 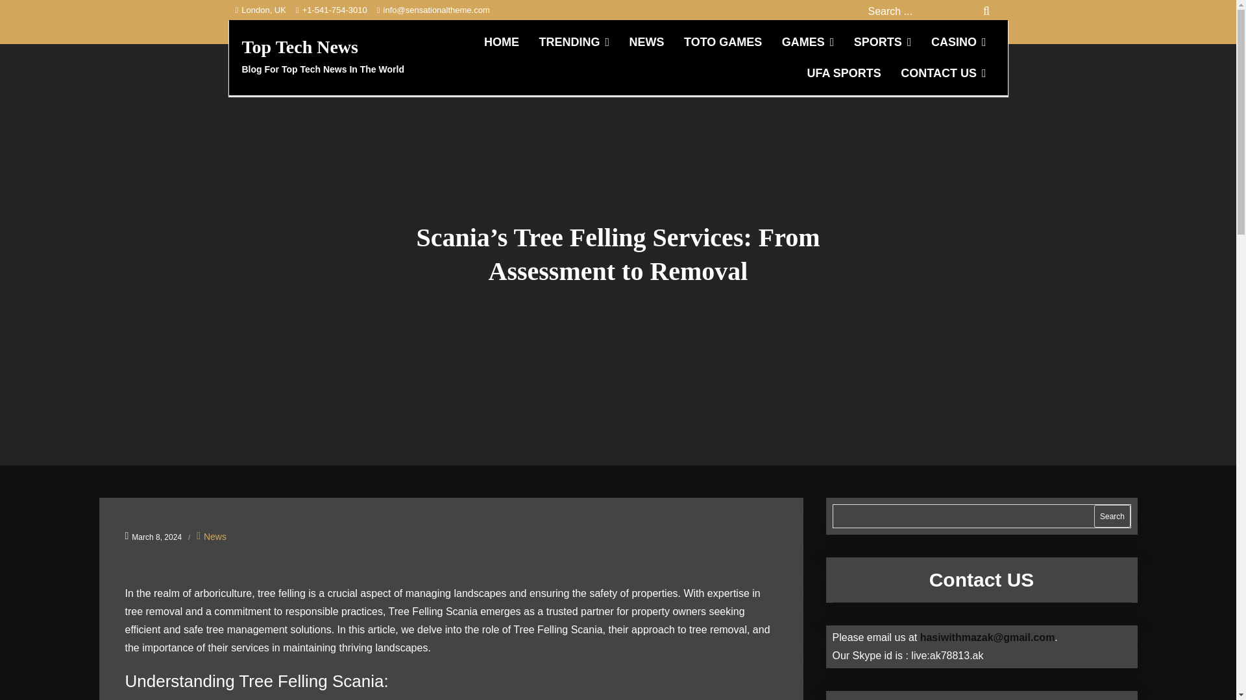 I want to click on TOTO GAMES, so click(x=722, y=41).